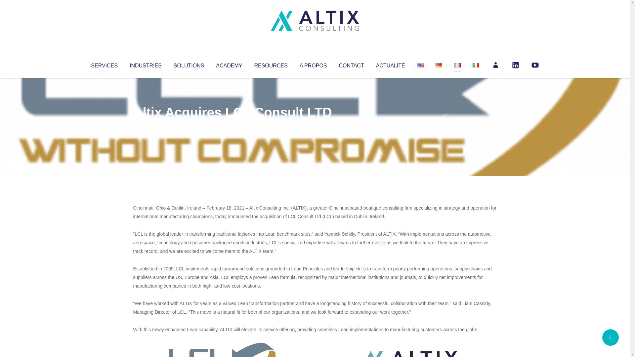 The width and height of the screenshot is (635, 357). I want to click on SERVICES, so click(104, 64).